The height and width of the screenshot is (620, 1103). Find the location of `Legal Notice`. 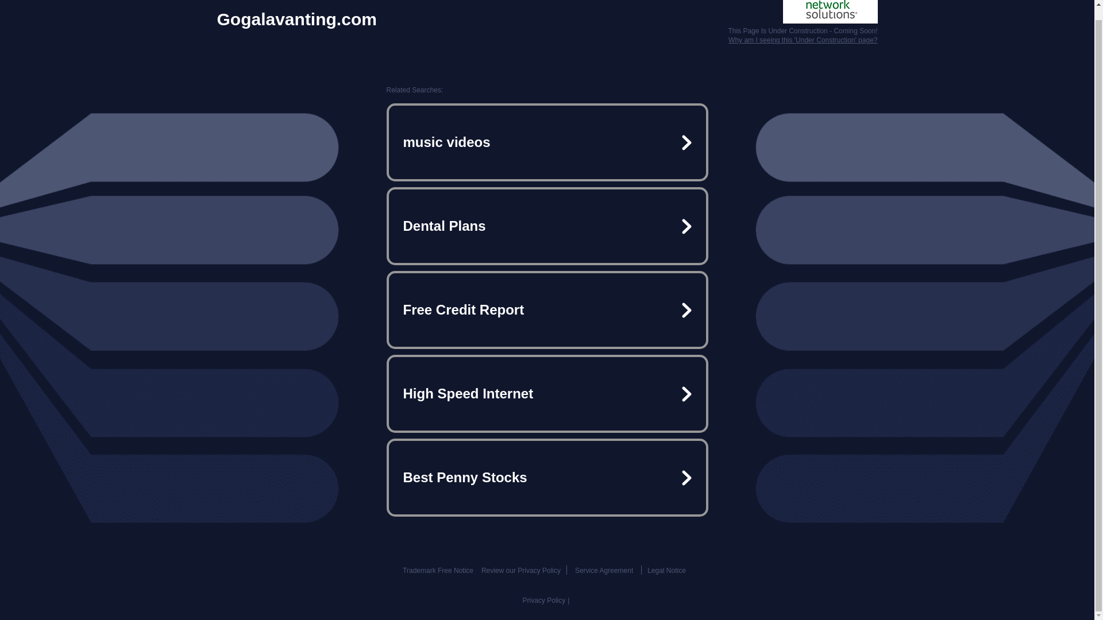

Legal Notice is located at coordinates (666, 571).